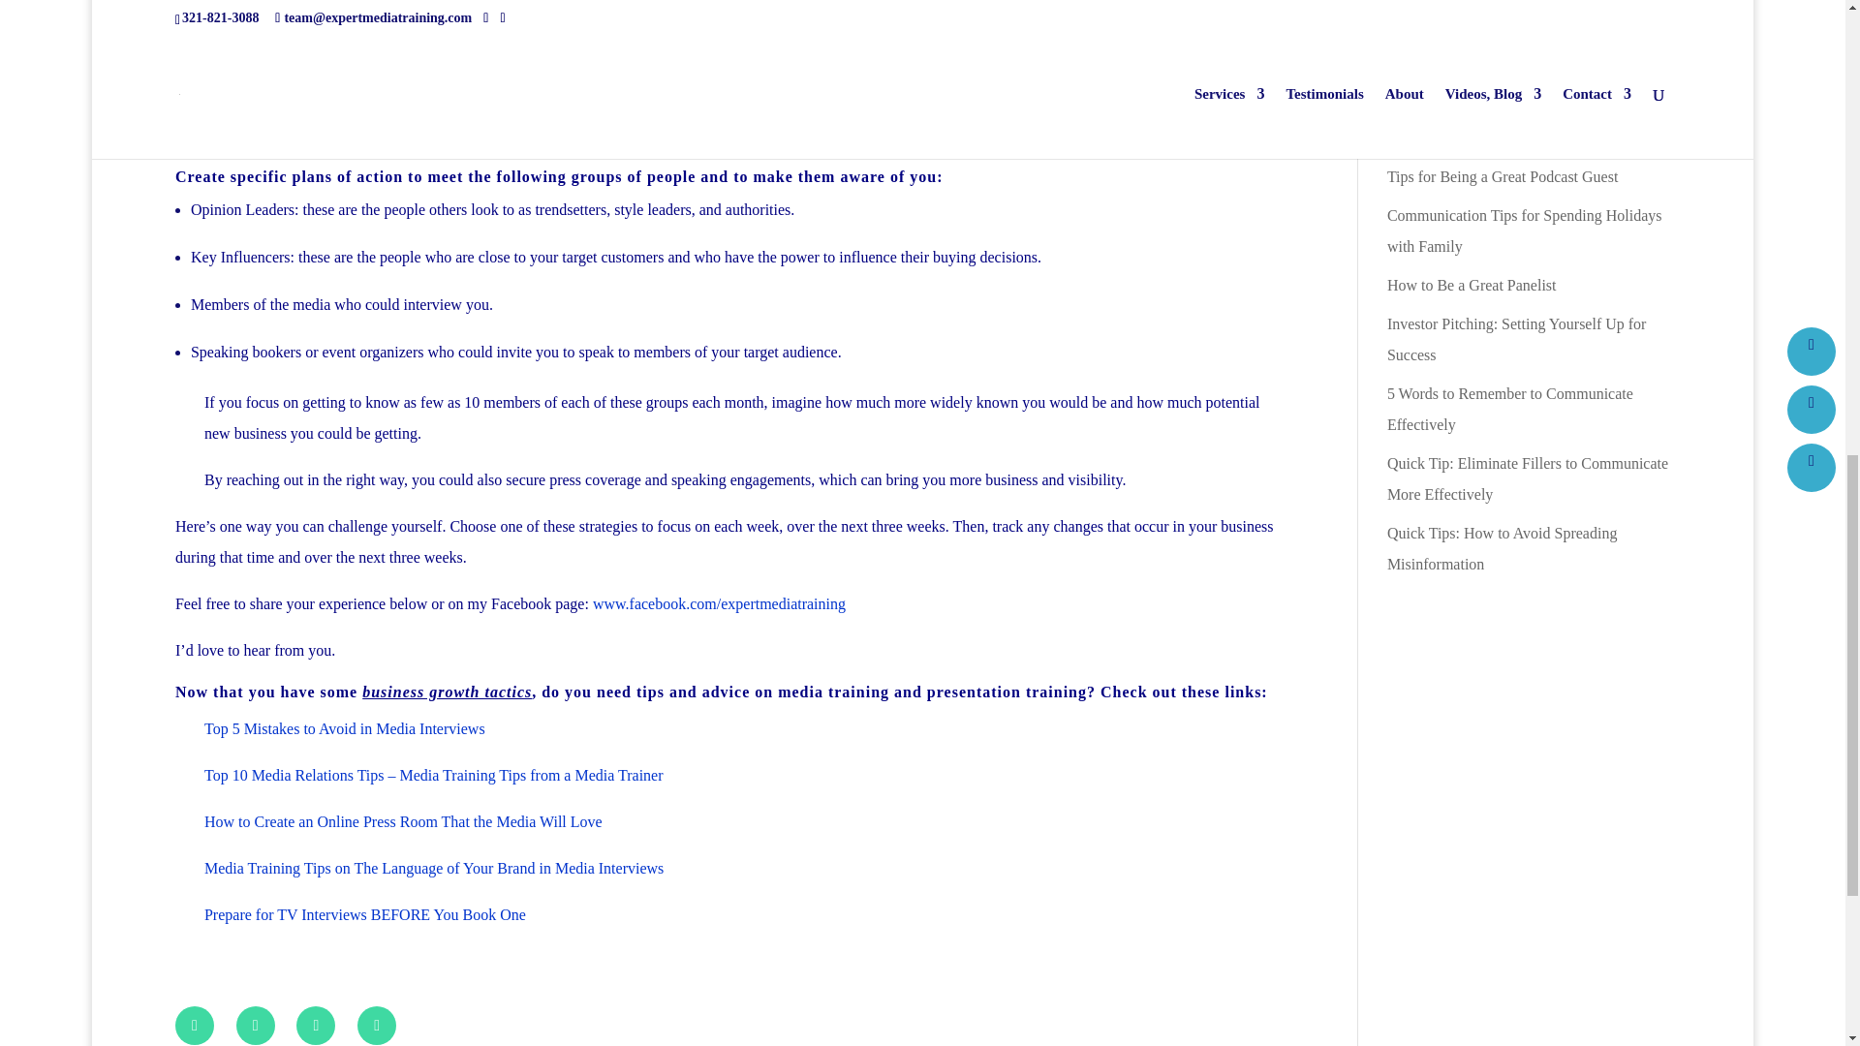  What do you see at coordinates (403, 821) in the screenshot?
I see `How to Create an Online Press Room That the Media Will Love` at bounding box center [403, 821].